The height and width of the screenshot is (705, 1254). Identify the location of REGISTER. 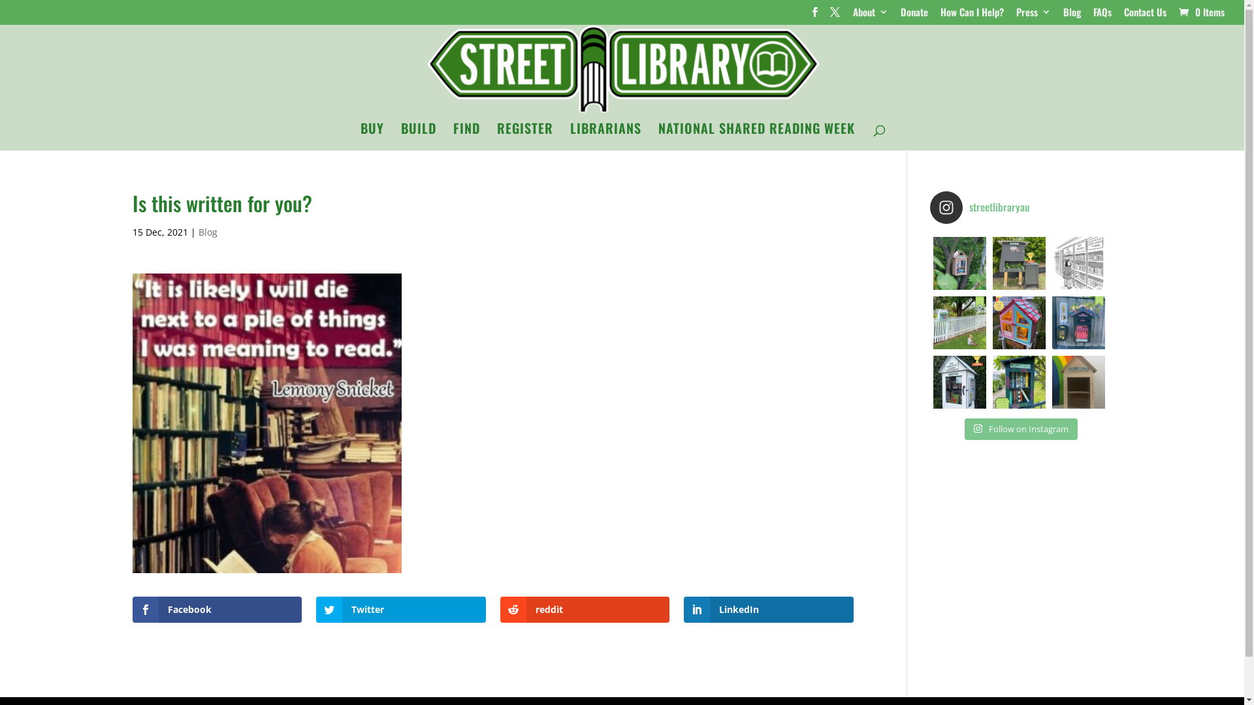
(525, 136).